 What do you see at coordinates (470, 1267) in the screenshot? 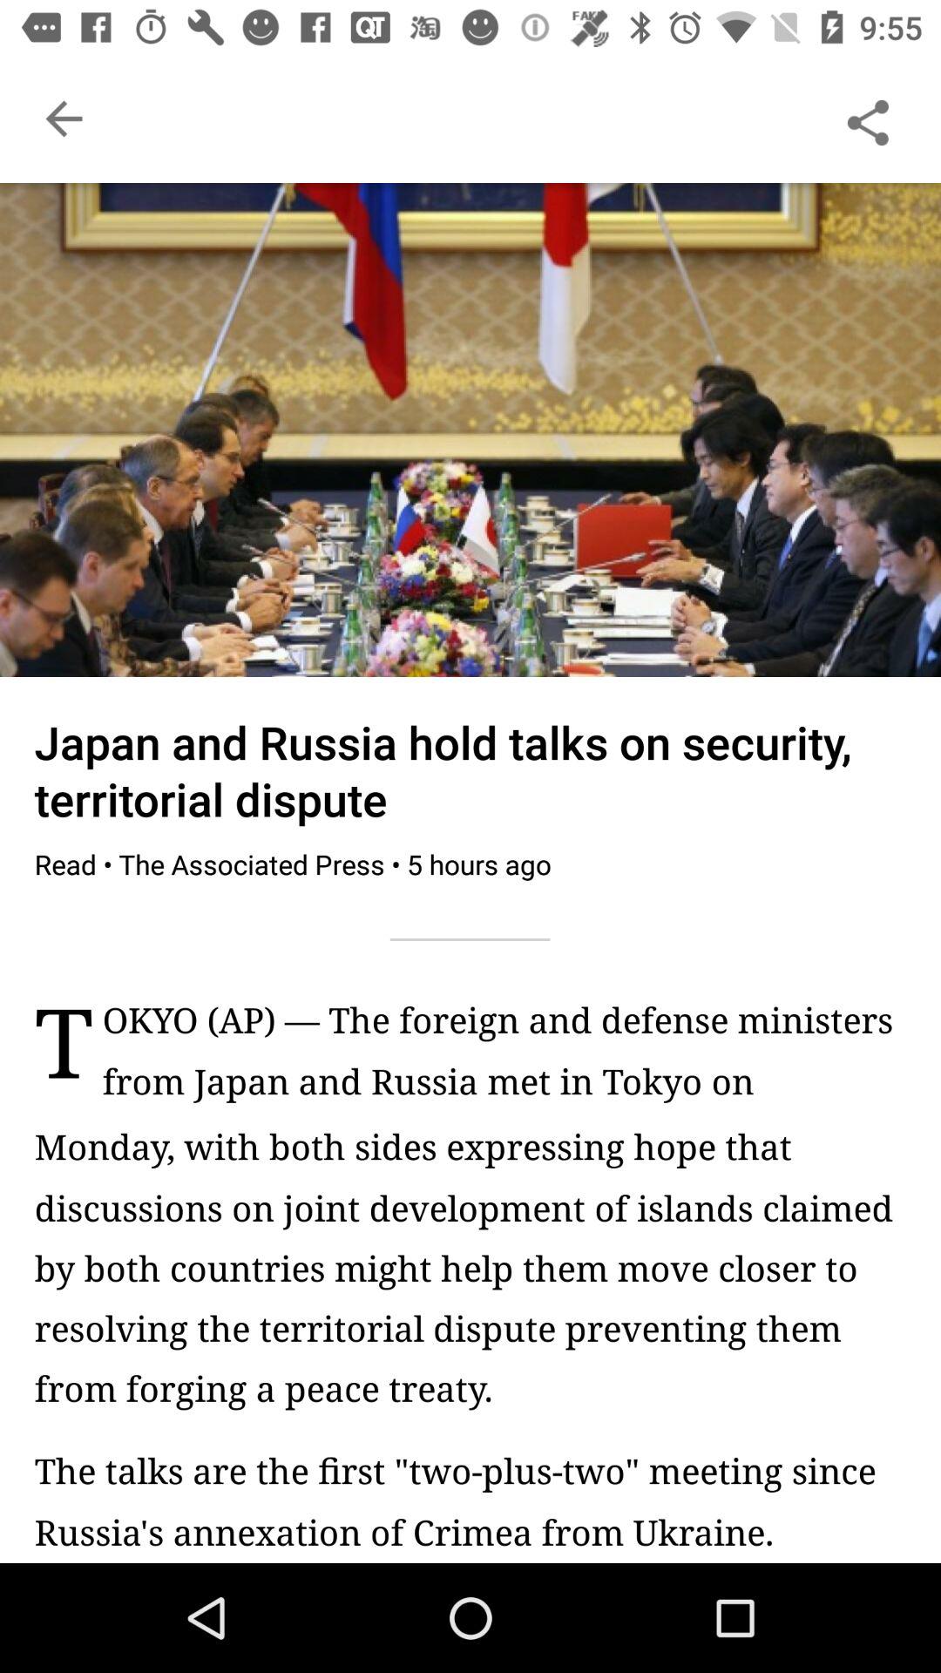
I see `launch icon below the t icon` at bounding box center [470, 1267].